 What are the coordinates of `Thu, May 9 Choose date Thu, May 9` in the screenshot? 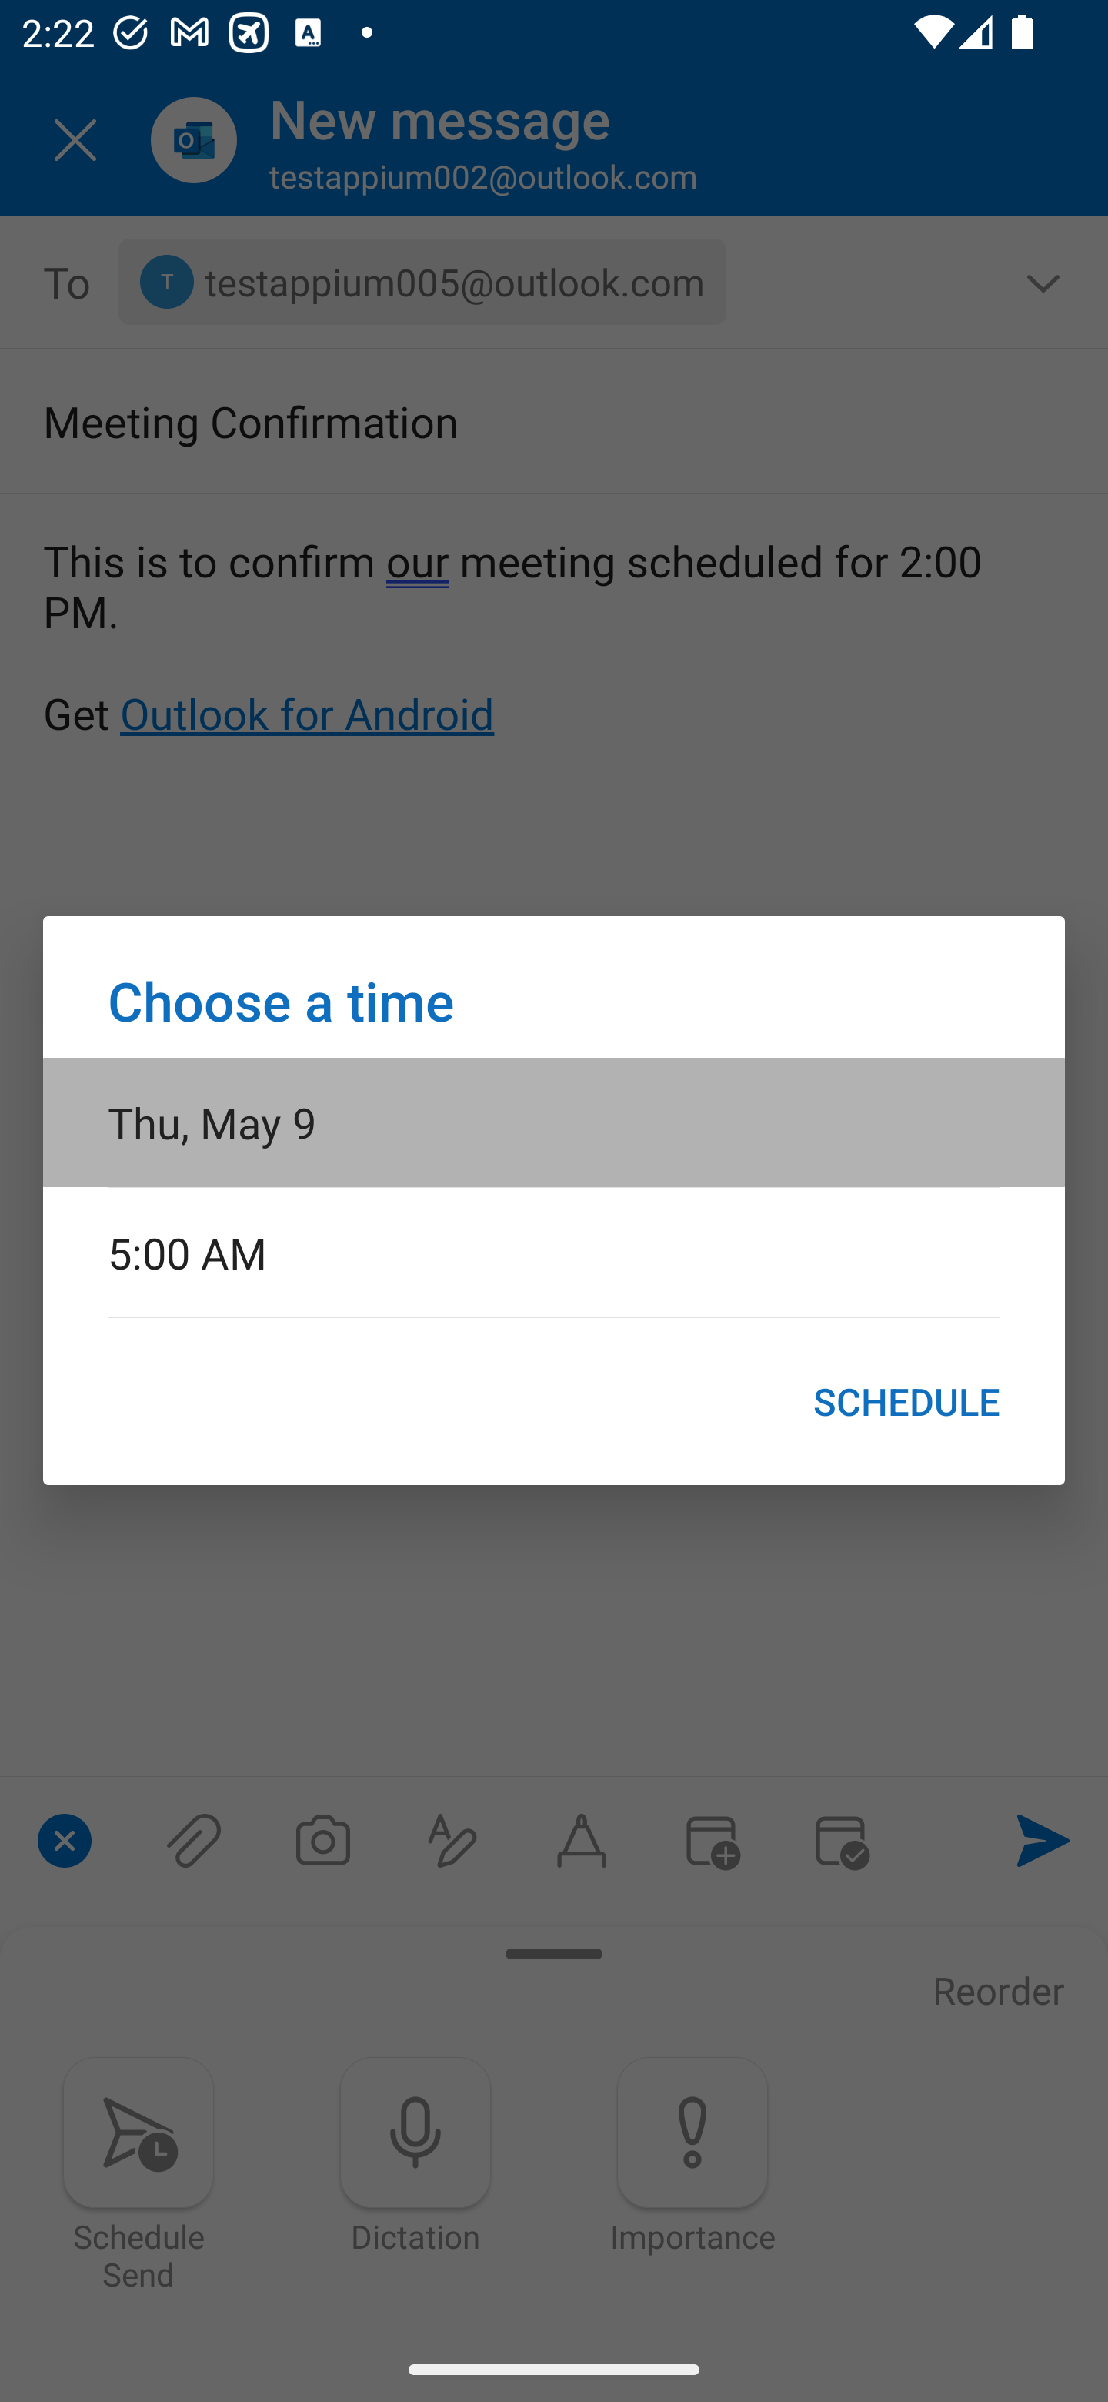 It's located at (554, 1121).